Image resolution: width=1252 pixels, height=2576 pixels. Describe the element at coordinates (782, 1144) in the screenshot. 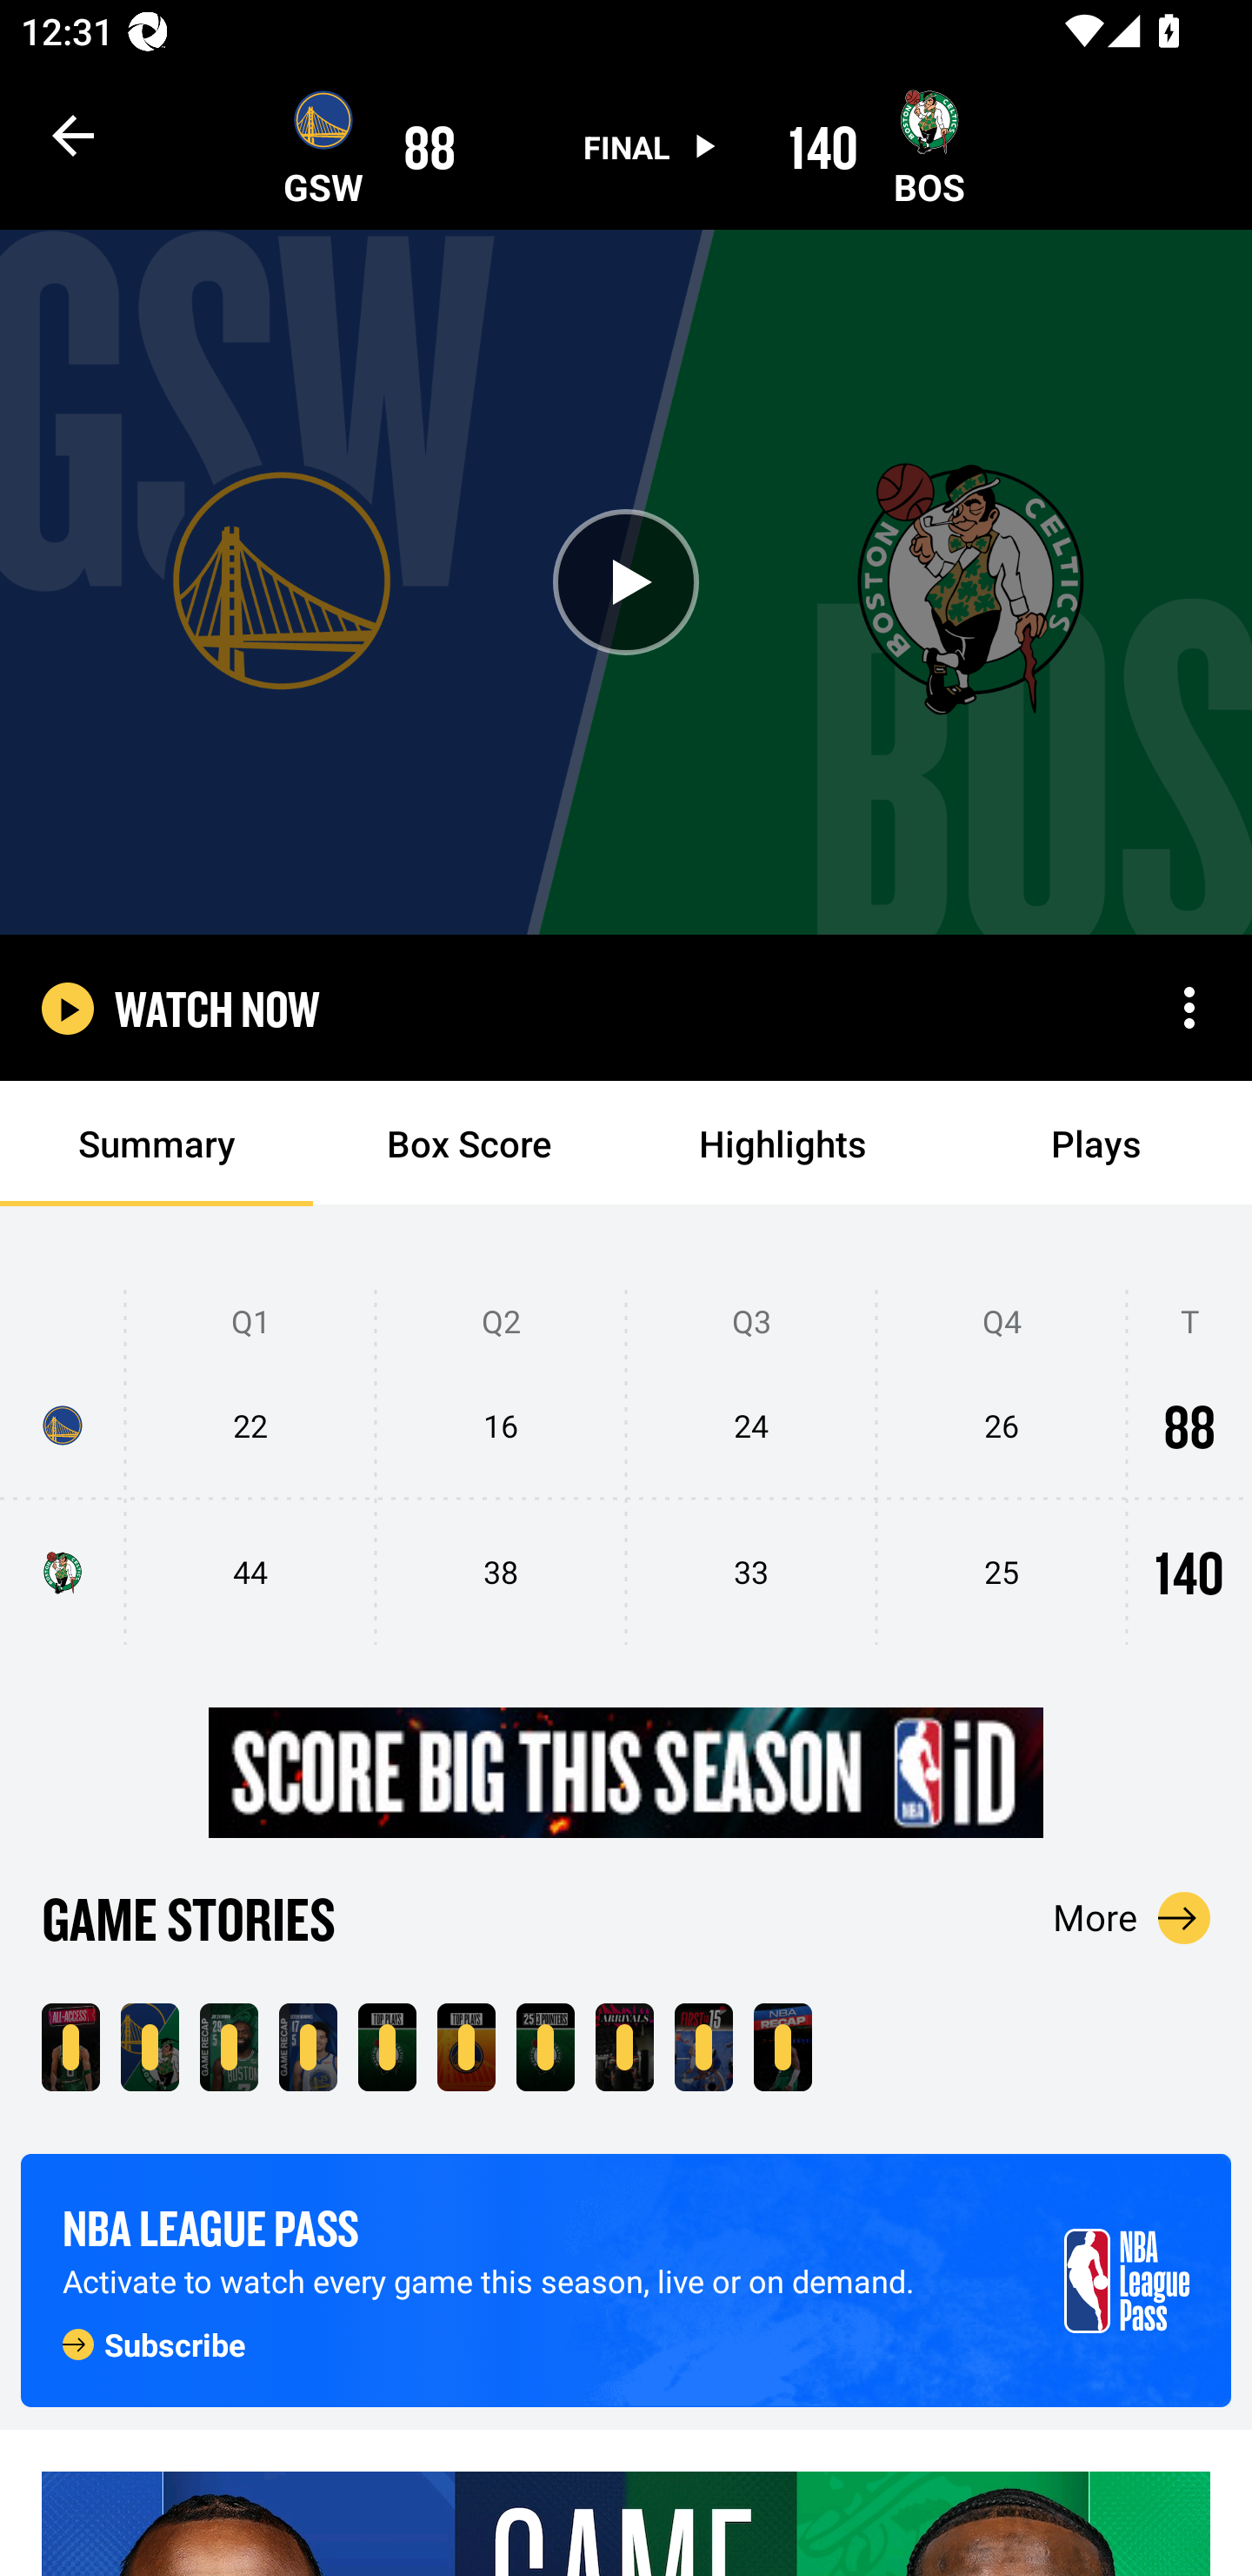

I see `Highlights` at that location.